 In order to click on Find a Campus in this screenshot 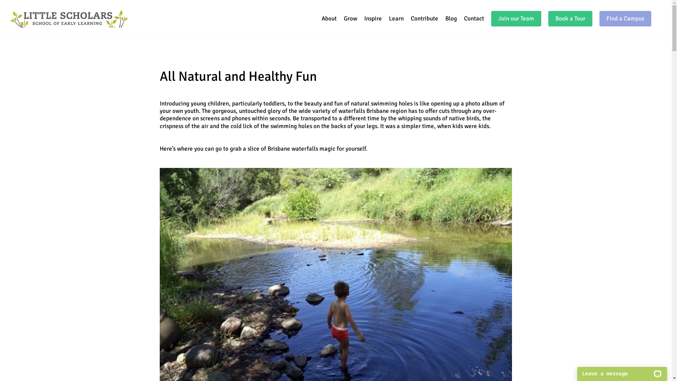, I will do `click(626, 19)`.